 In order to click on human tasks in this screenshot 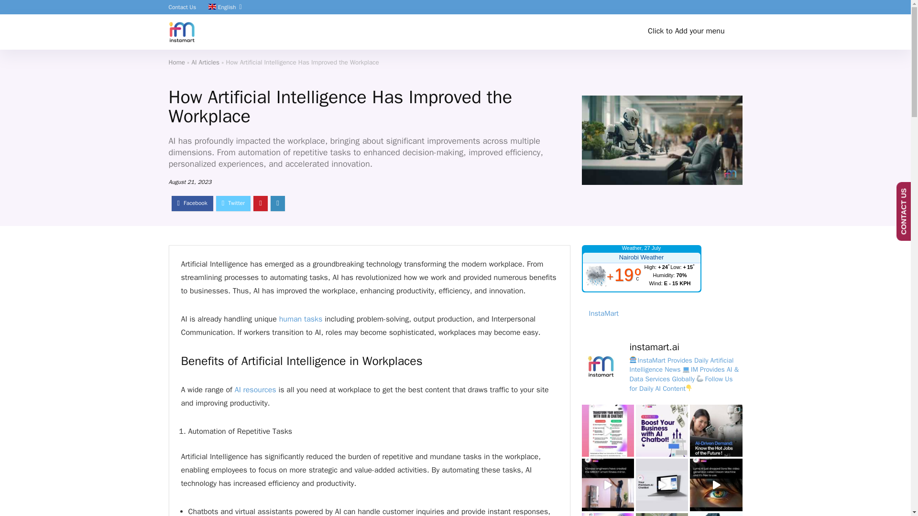, I will do `click(301, 319)`.